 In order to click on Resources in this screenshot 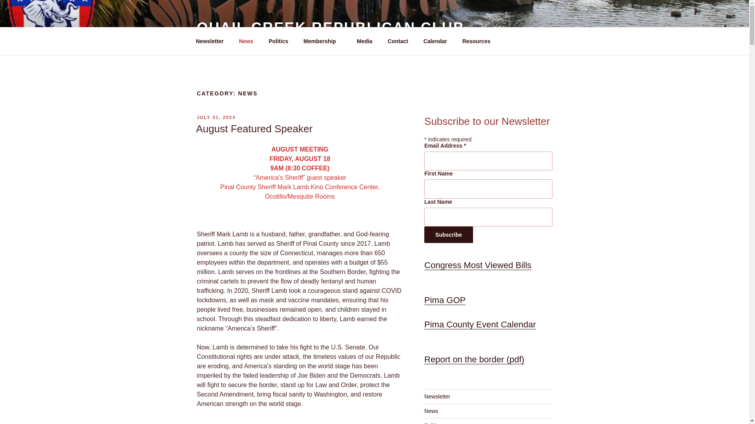, I will do `click(479, 41)`.